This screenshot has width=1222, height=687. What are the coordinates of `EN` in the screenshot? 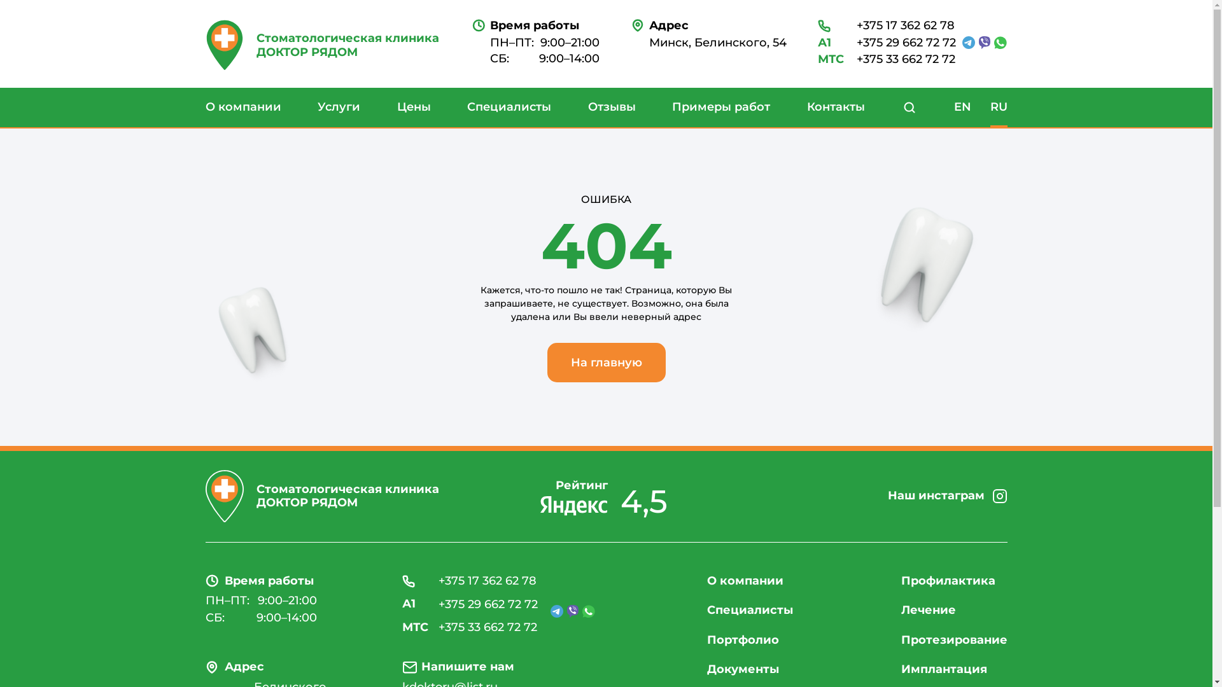 It's located at (962, 108).